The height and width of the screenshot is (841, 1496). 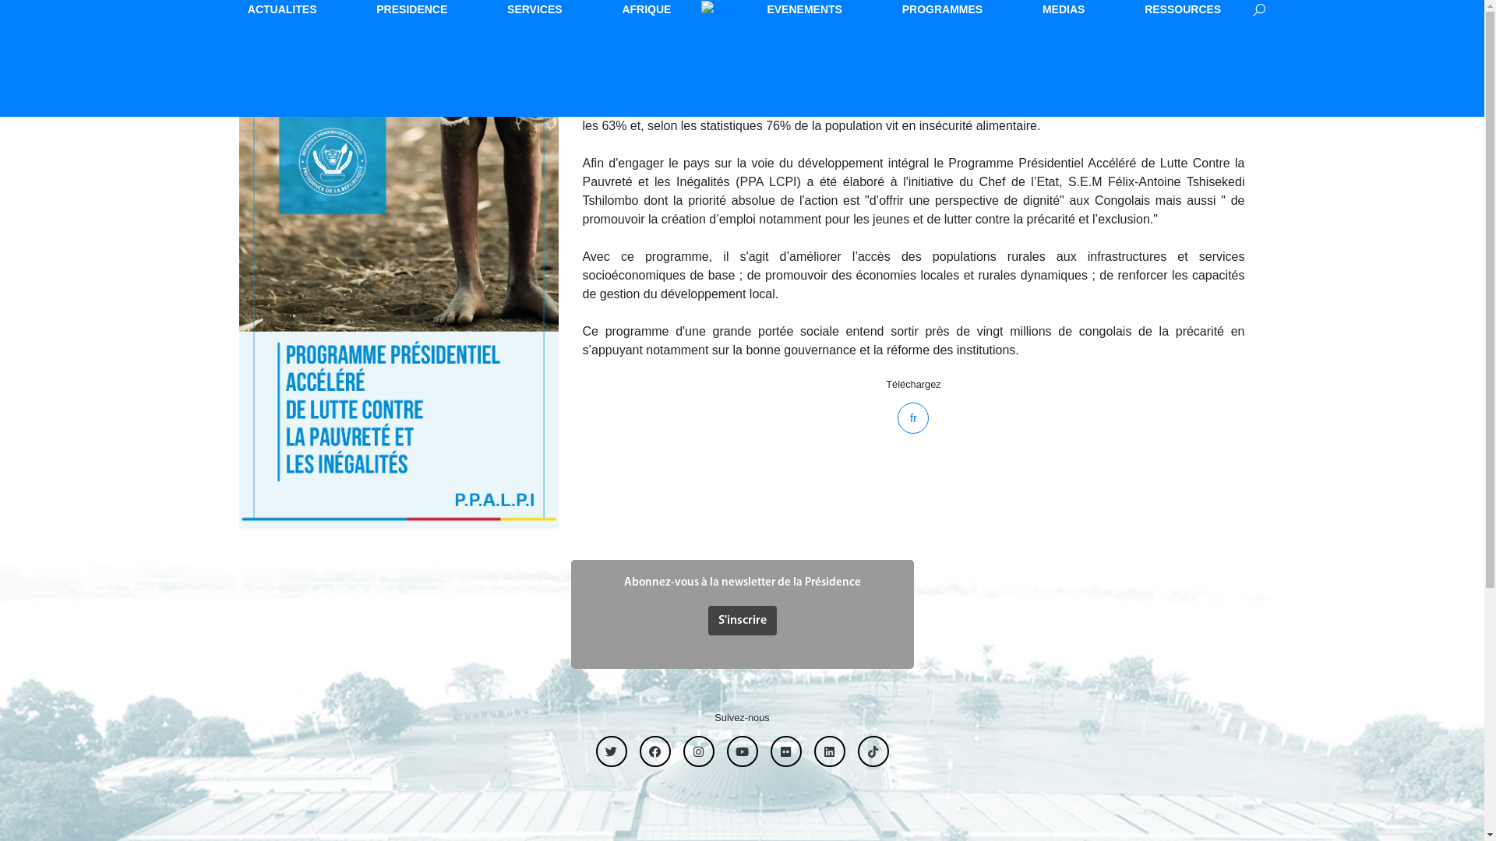 What do you see at coordinates (411, 9) in the screenshot?
I see `PRESIDENCE` at bounding box center [411, 9].